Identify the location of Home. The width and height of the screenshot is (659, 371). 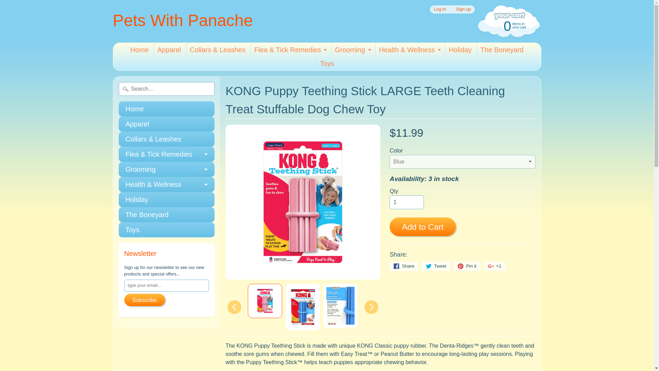
(183, 21).